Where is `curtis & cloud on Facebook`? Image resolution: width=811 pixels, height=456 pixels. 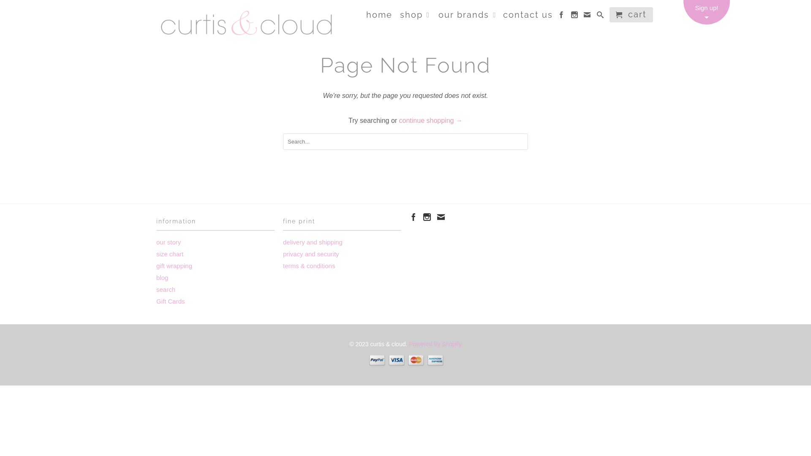
curtis & cloud on Facebook is located at coordinates (562, 16).